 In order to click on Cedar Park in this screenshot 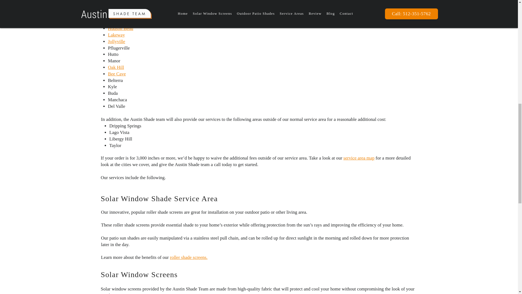, I will do `click(118, 22)`.